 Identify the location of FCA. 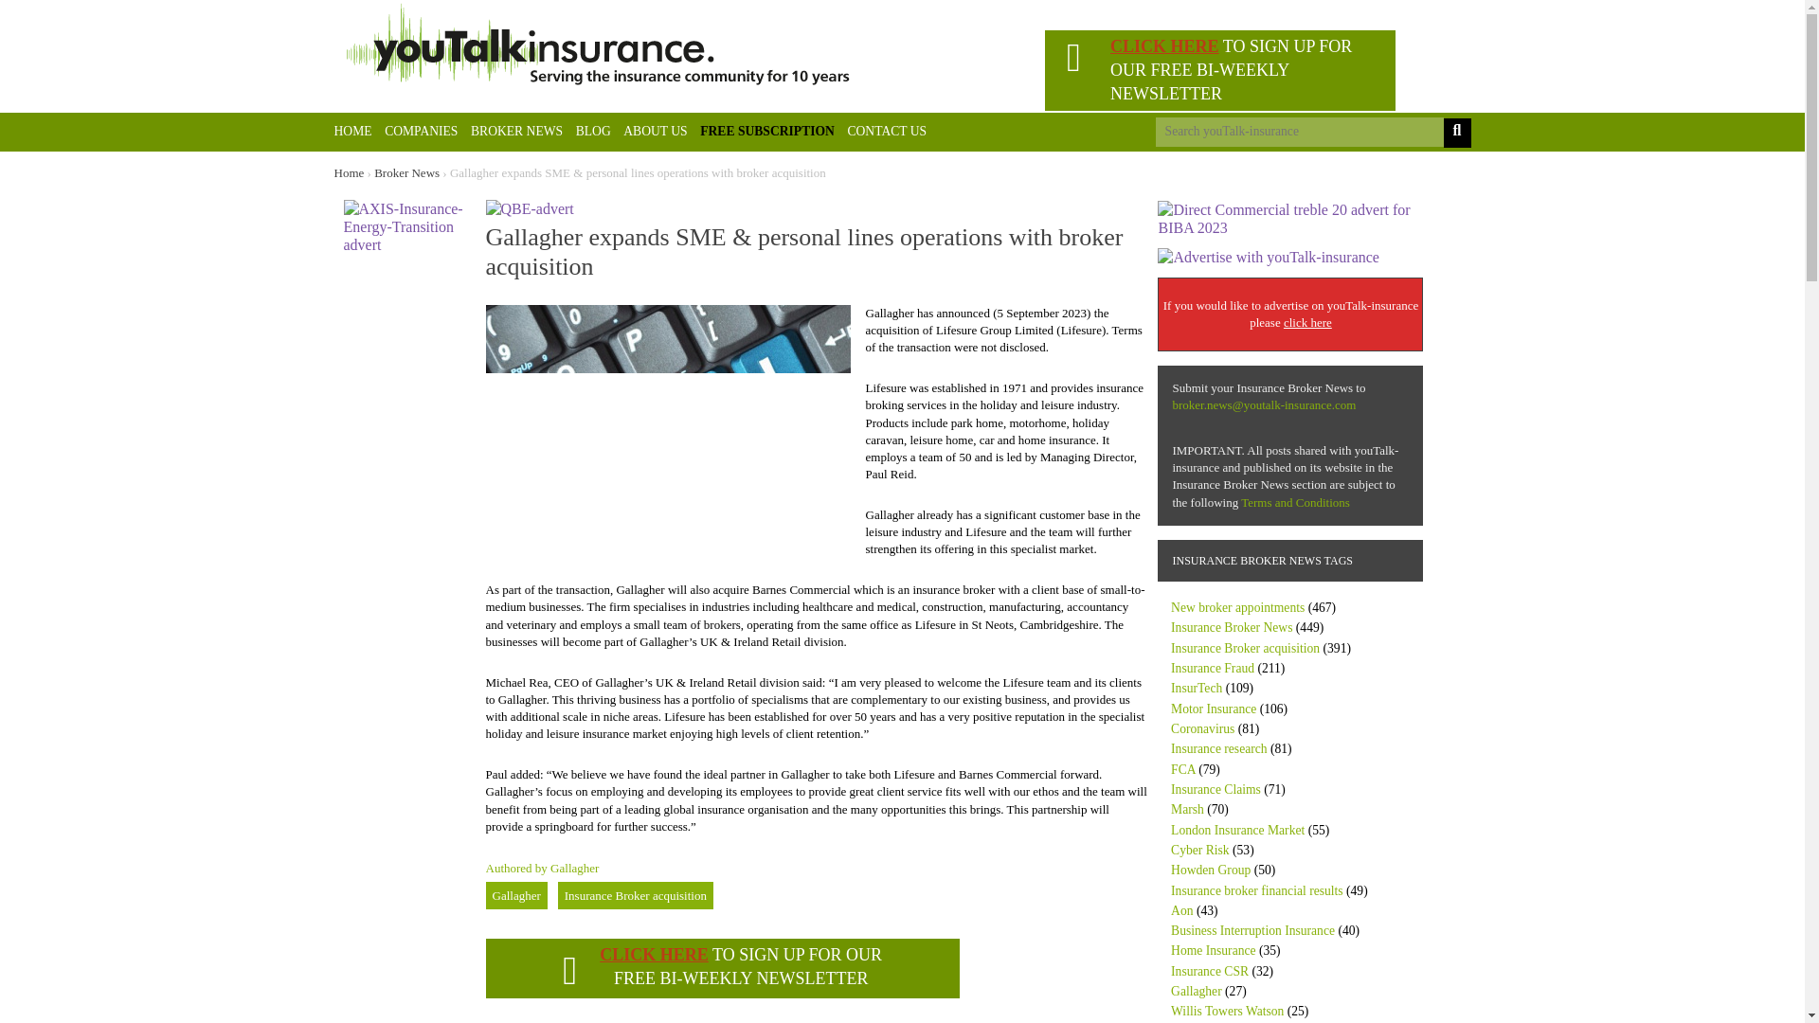
(1182, 769).